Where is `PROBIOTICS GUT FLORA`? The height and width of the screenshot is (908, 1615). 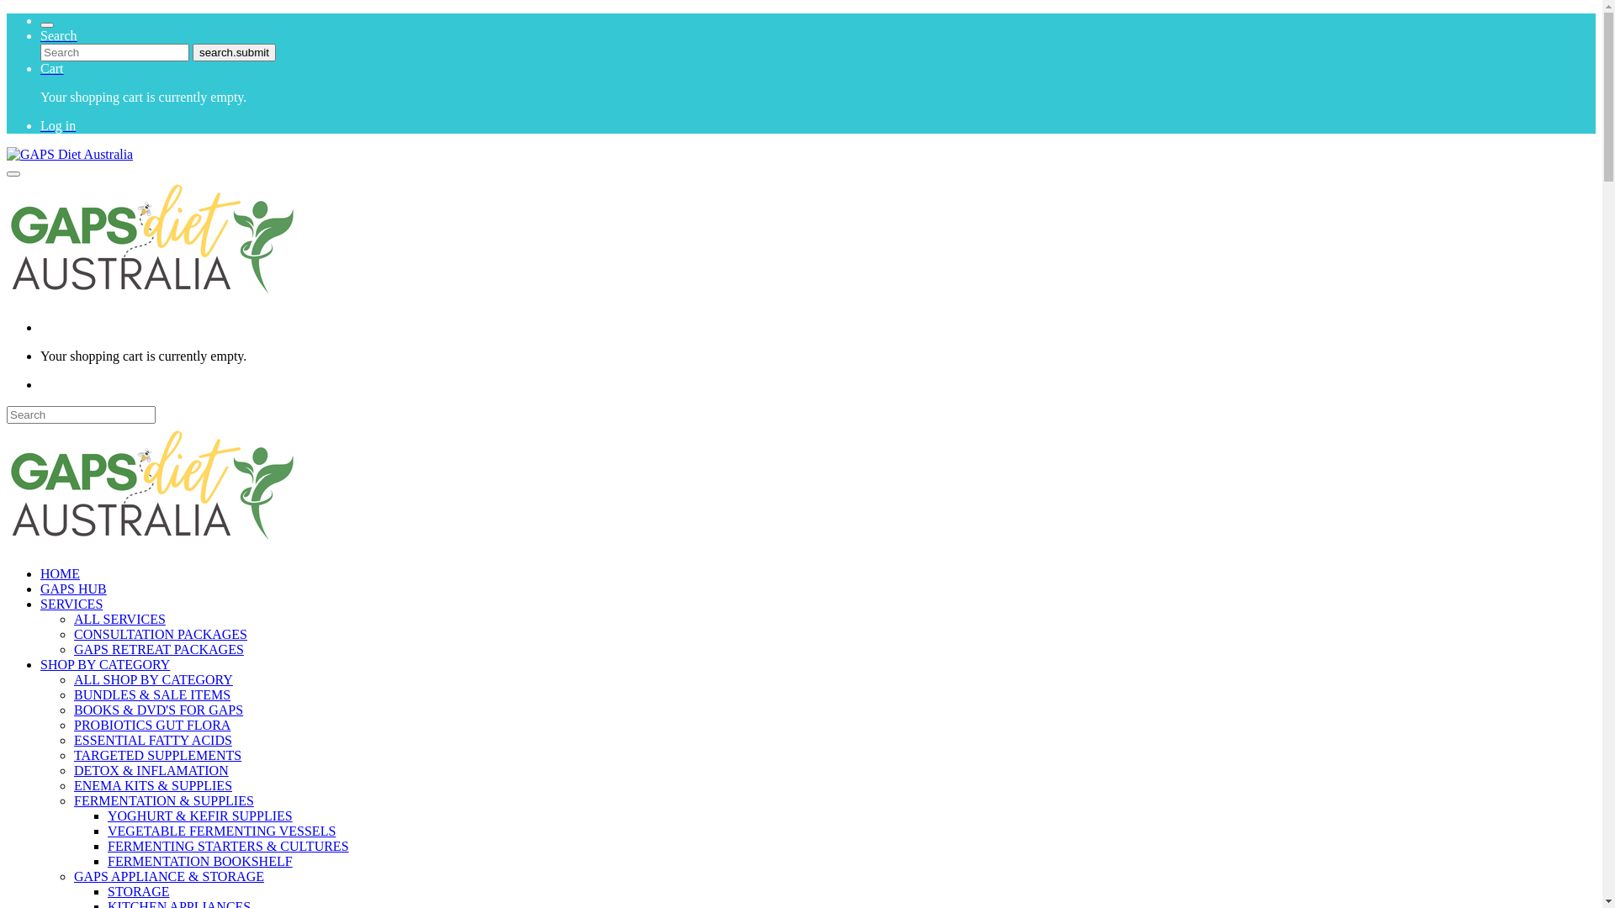
PROBIOTICS GUT FLORA is located at coordinates (152, 725).